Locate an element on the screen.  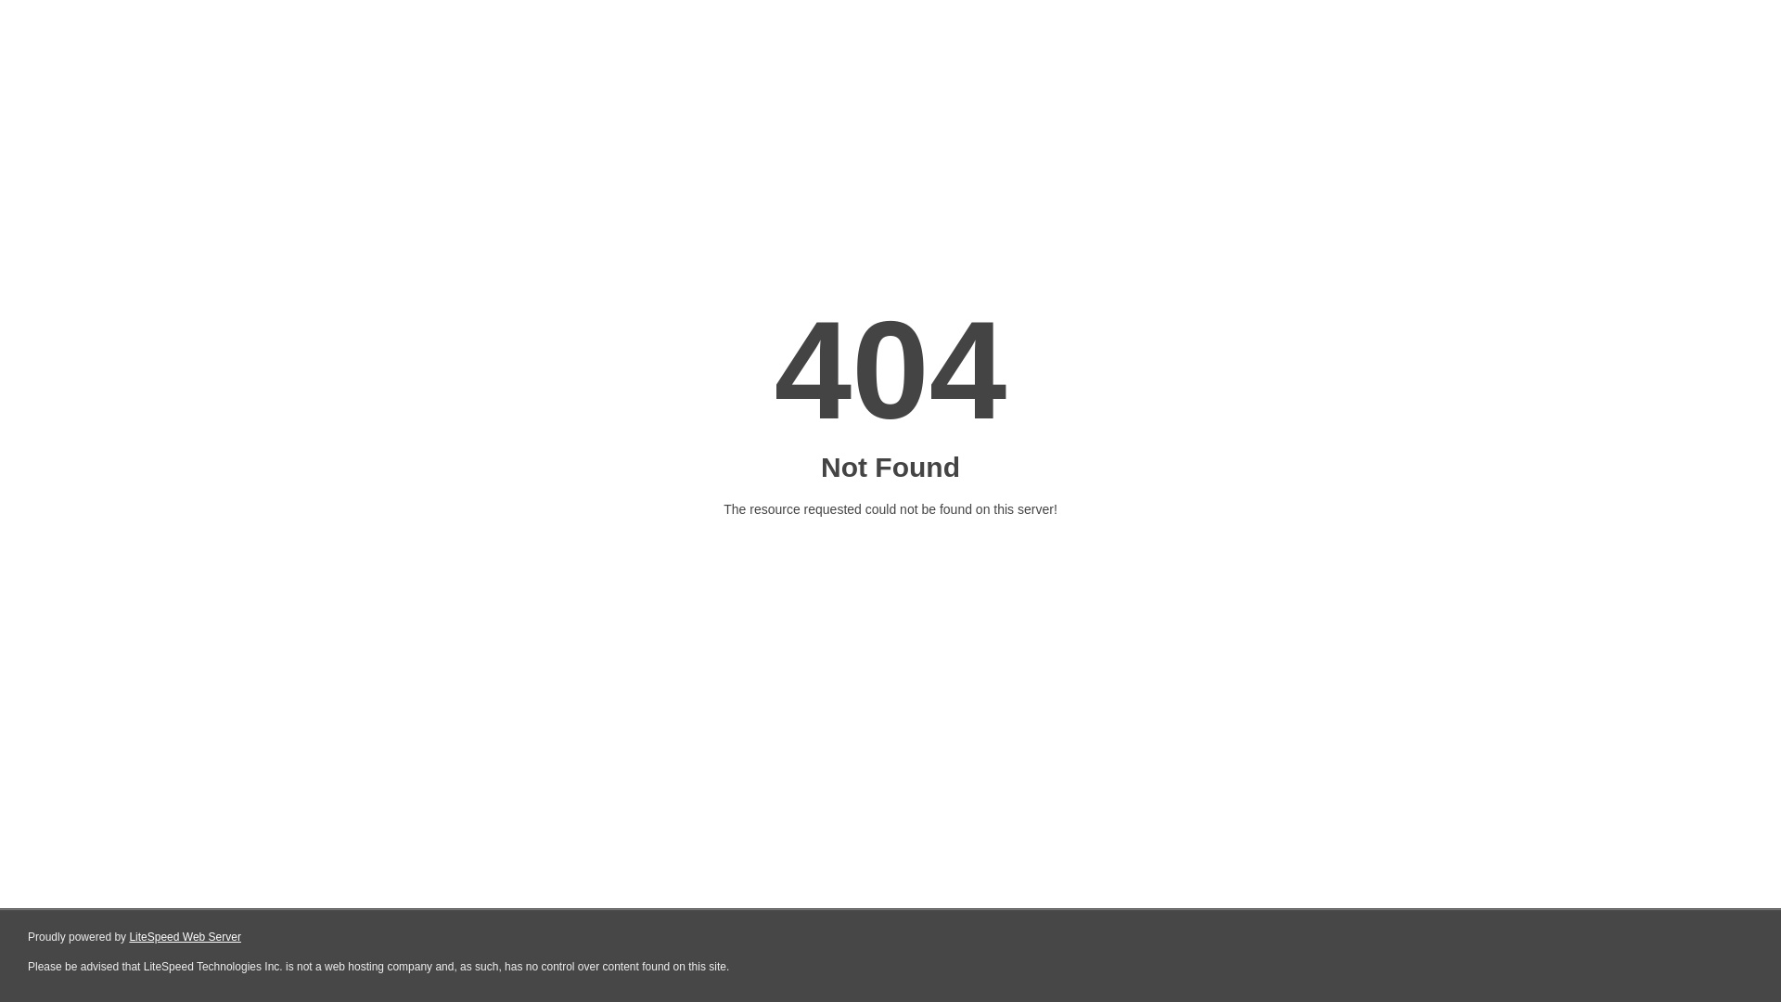
LiteSpeed Web Server is located at coordinates (186, 937).